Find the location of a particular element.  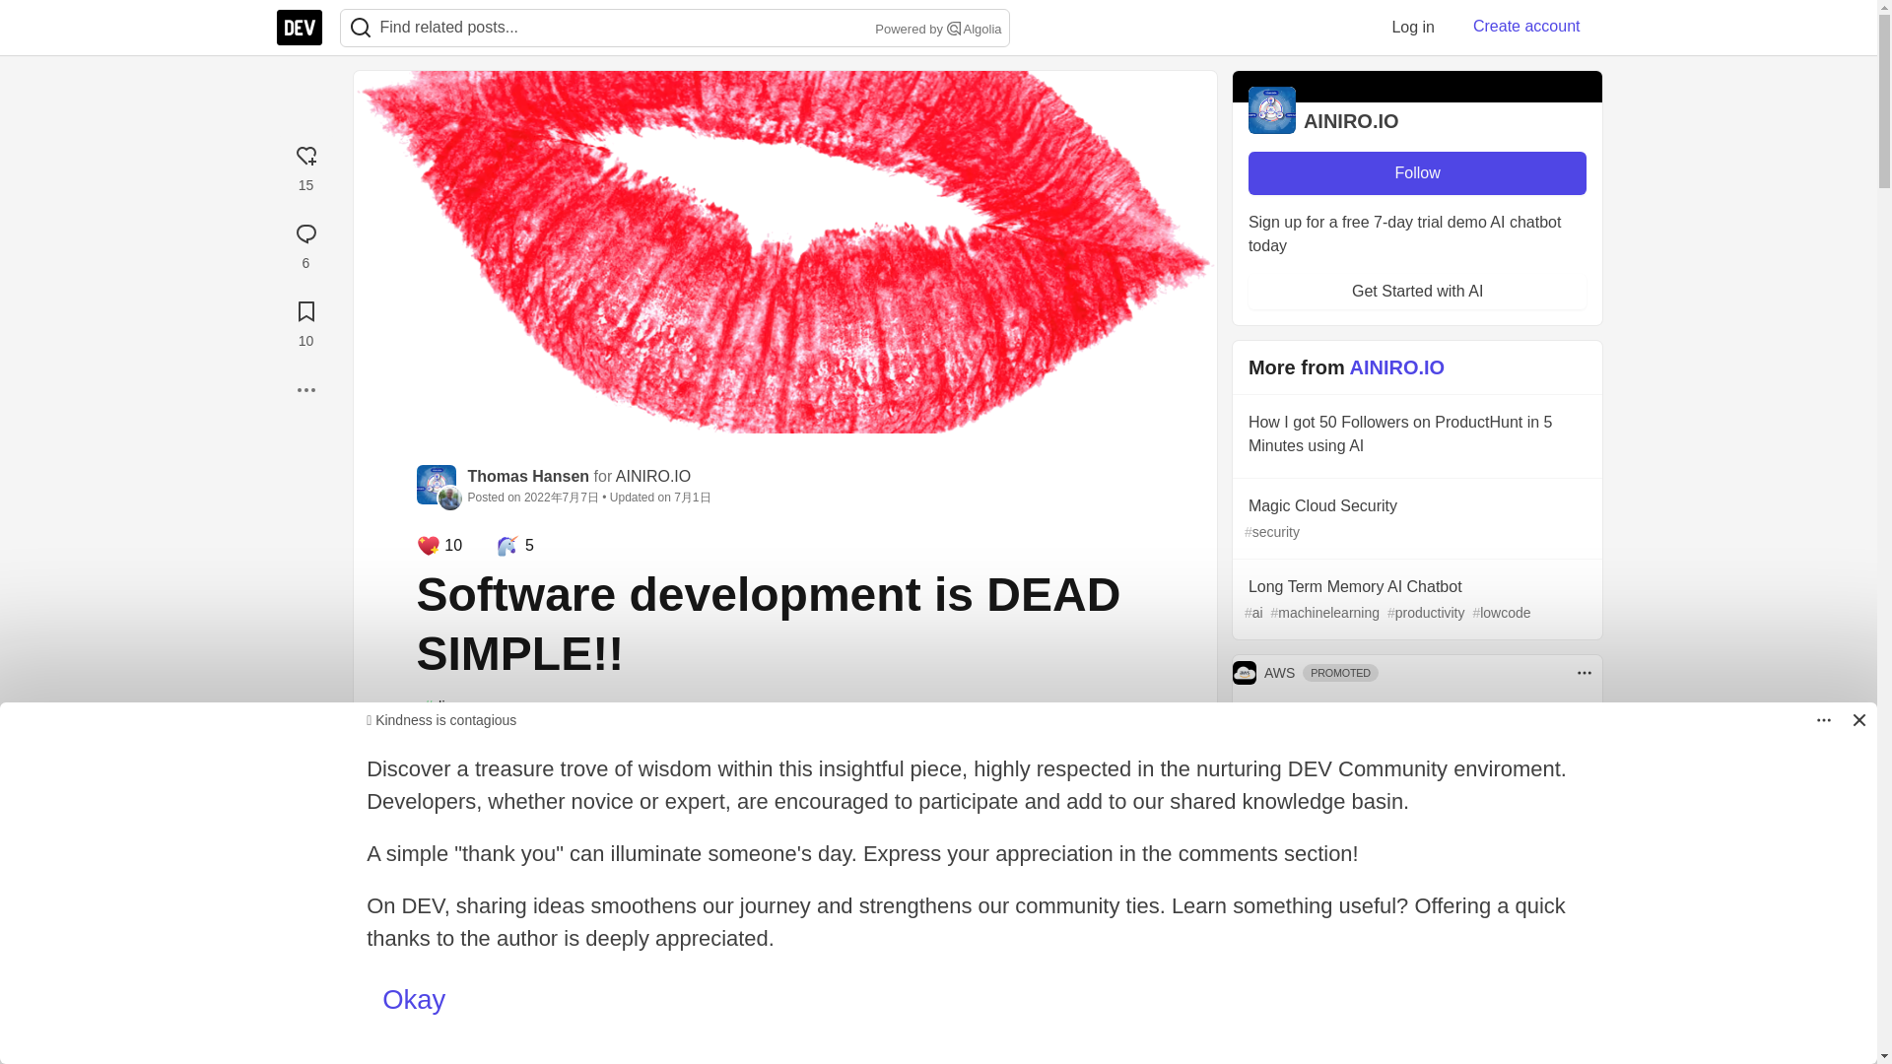

6 is located at coordinates (1413, 27).